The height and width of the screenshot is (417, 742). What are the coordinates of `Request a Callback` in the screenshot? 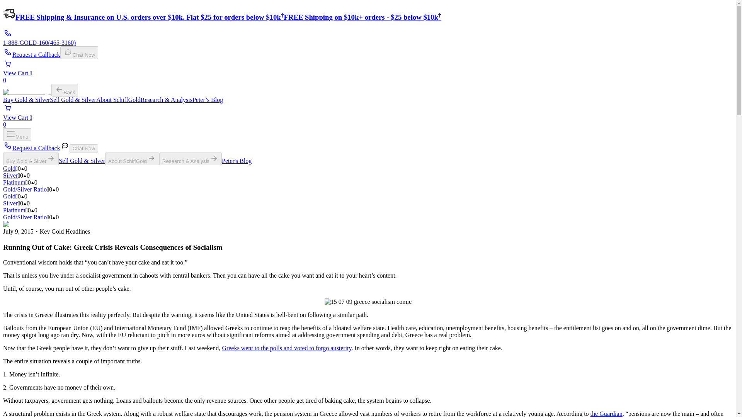 It's located at (31, 148).